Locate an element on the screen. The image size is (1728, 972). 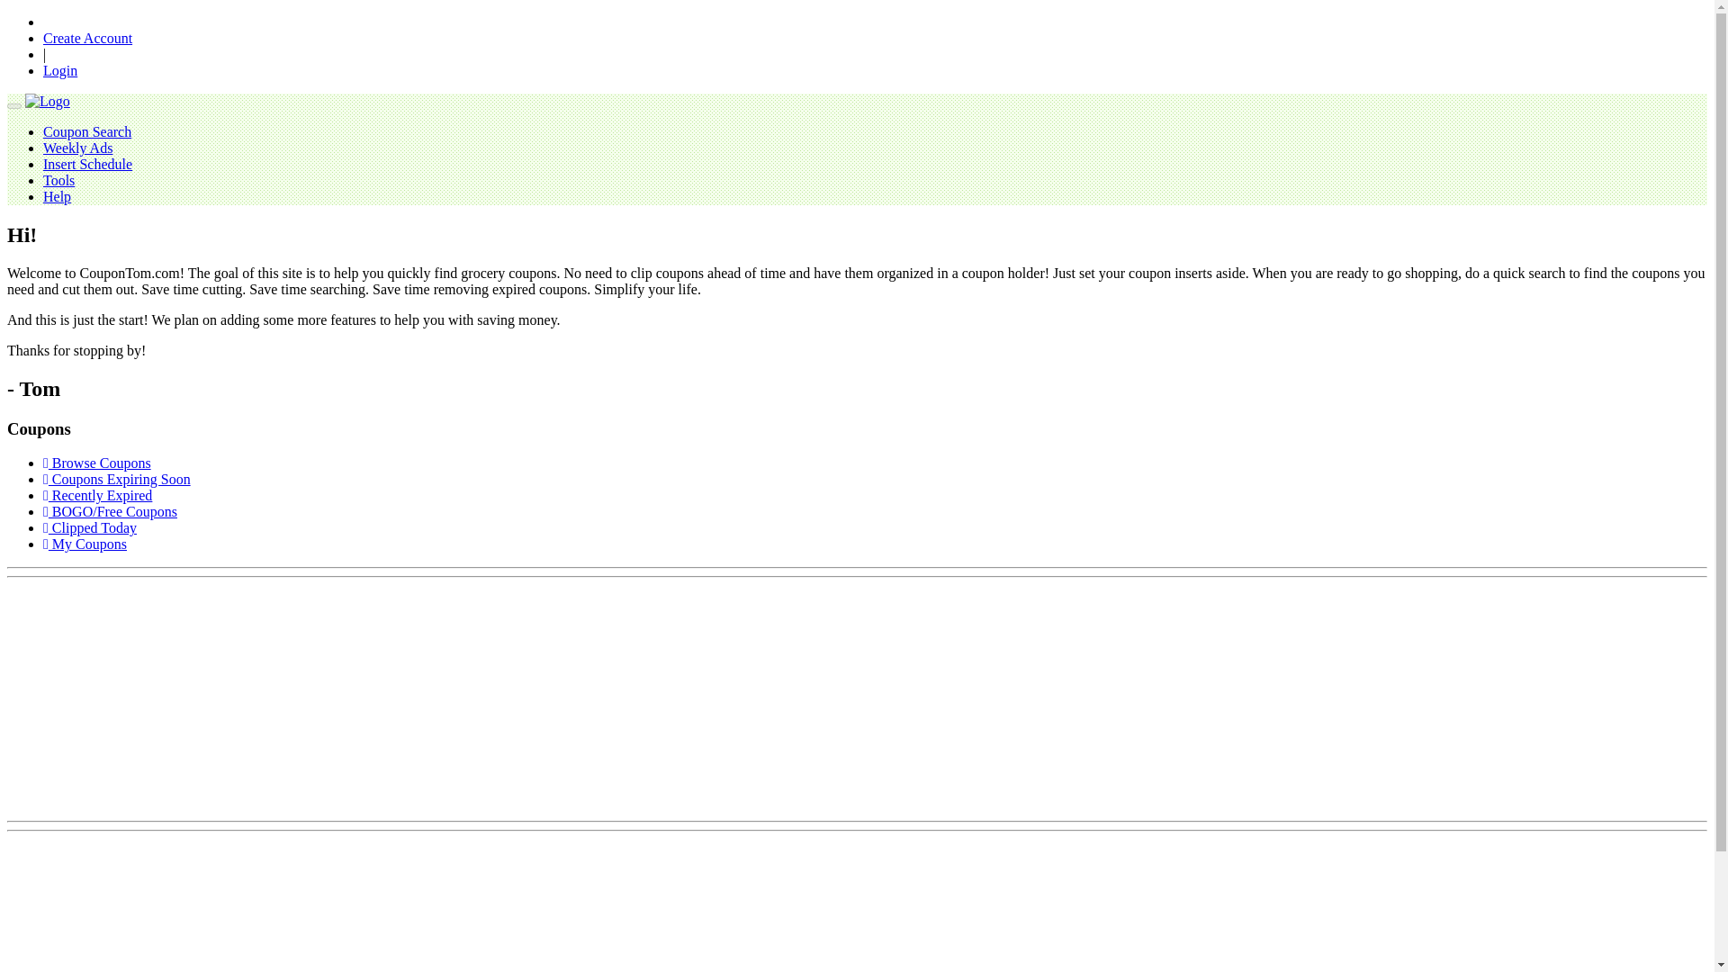
Clipped Today is located at coordinates (90, 527).